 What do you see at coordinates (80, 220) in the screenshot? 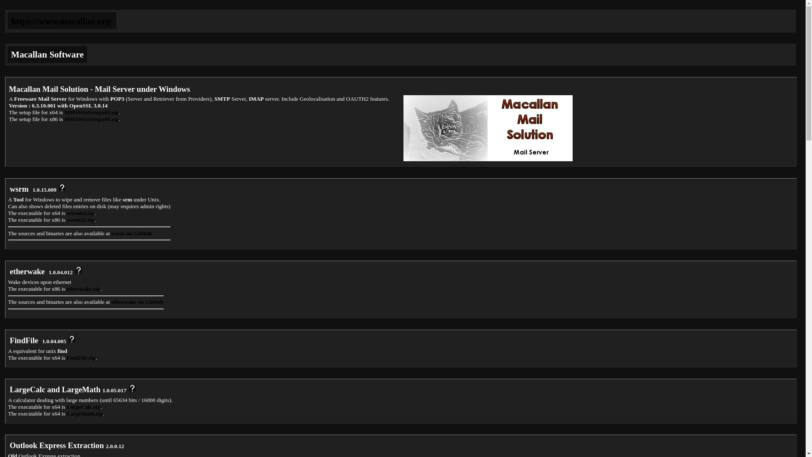
I see `wsrm32.zip` at bounding box center [80, 220].